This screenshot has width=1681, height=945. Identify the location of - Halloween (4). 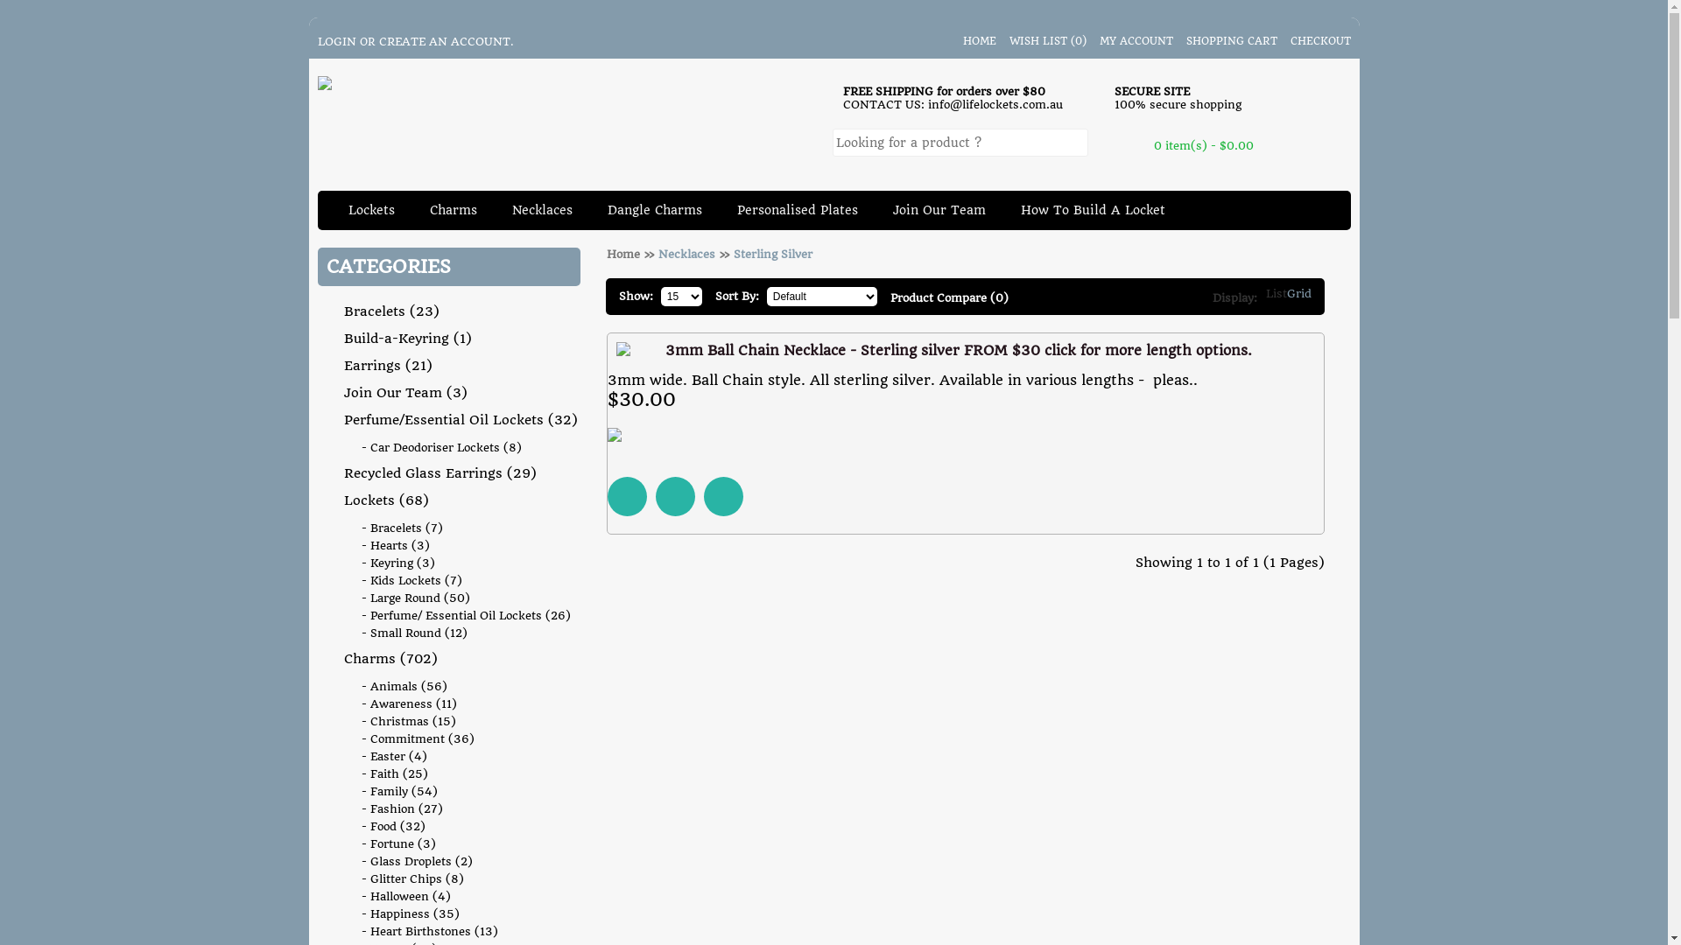
(468, 896).